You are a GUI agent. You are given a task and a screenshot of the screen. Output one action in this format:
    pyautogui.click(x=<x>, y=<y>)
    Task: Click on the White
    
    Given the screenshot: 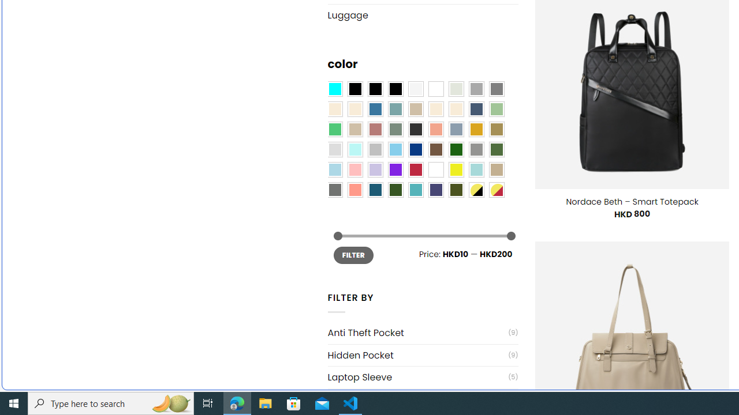 What is the action you would take?
    pyautogui.click(x=436, y=170)
    